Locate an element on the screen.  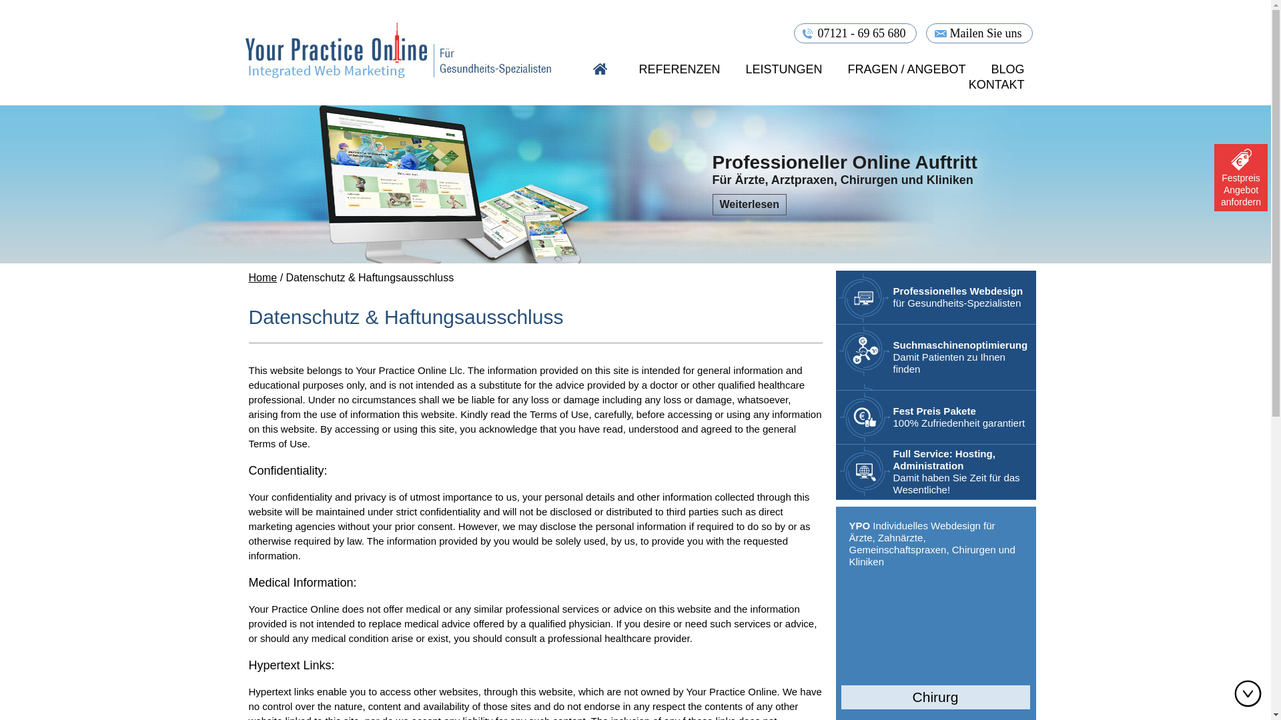
HOME is located at coordinates (600, 69).